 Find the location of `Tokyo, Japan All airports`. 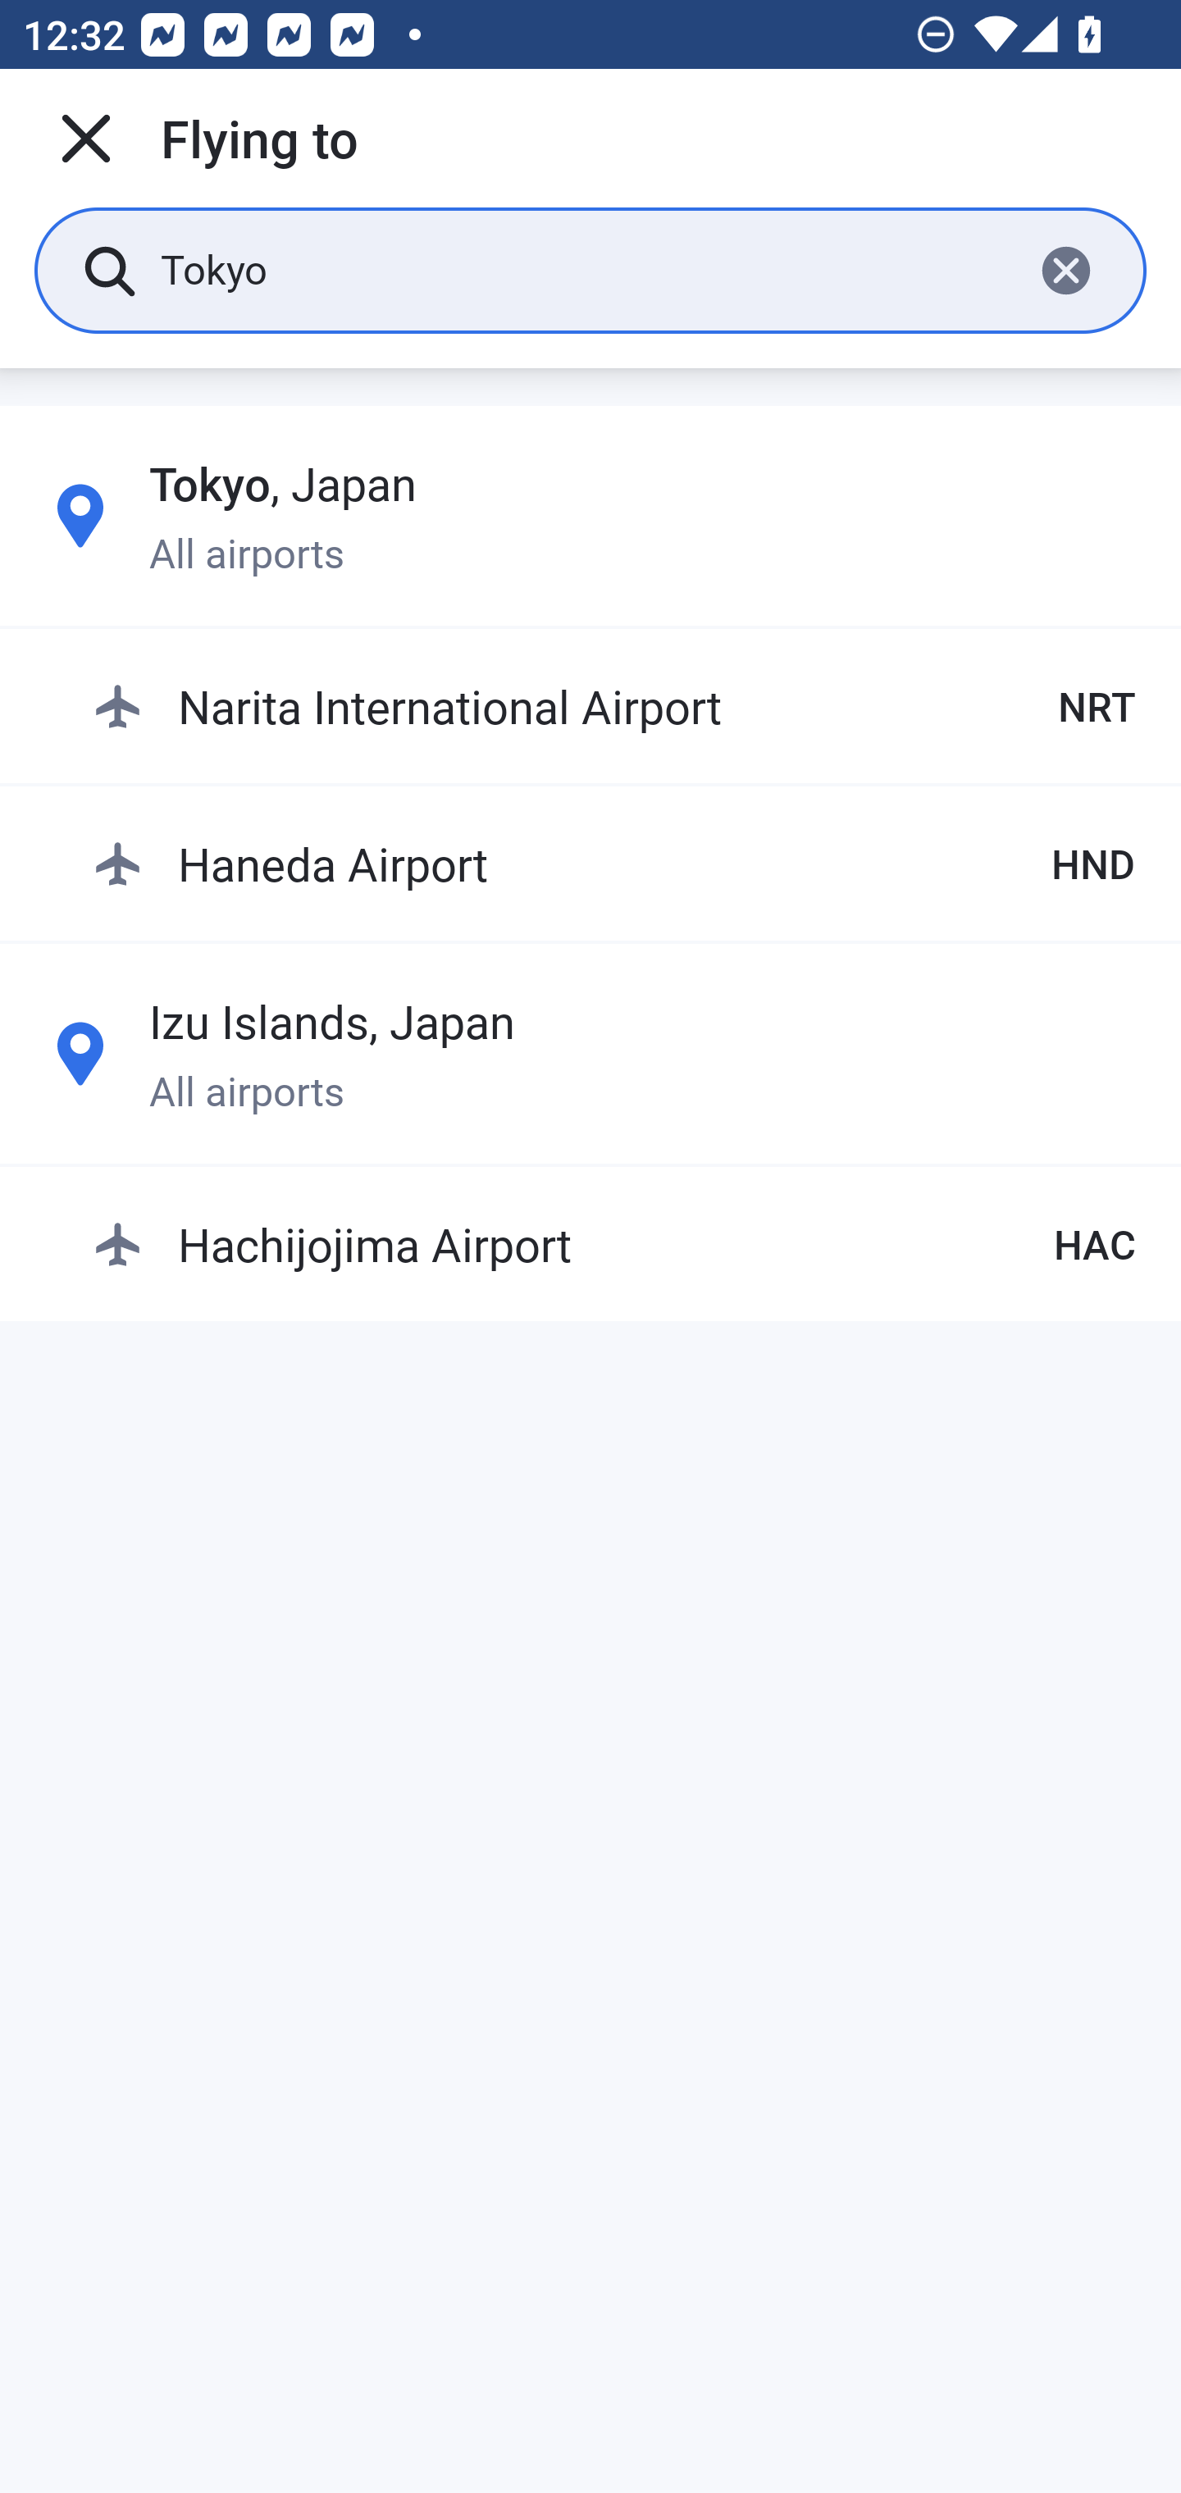

Tokyo, Japan All airports is located at coordinates (590, 516).